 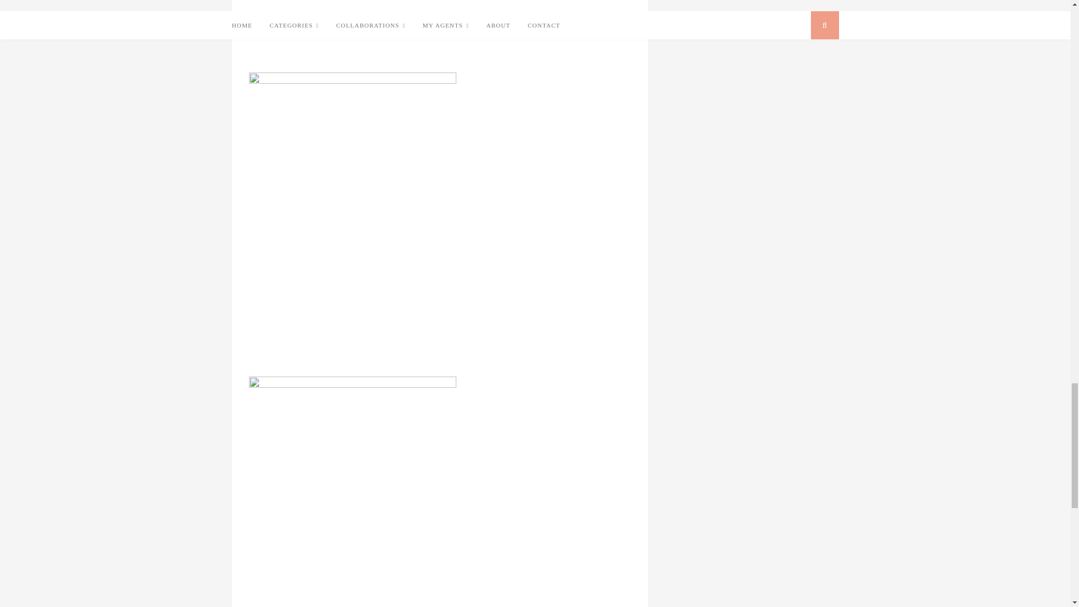 What do you see at coordinates (352, 491) in the screenshot?
I see `w9` at bounding box center [352, 491].